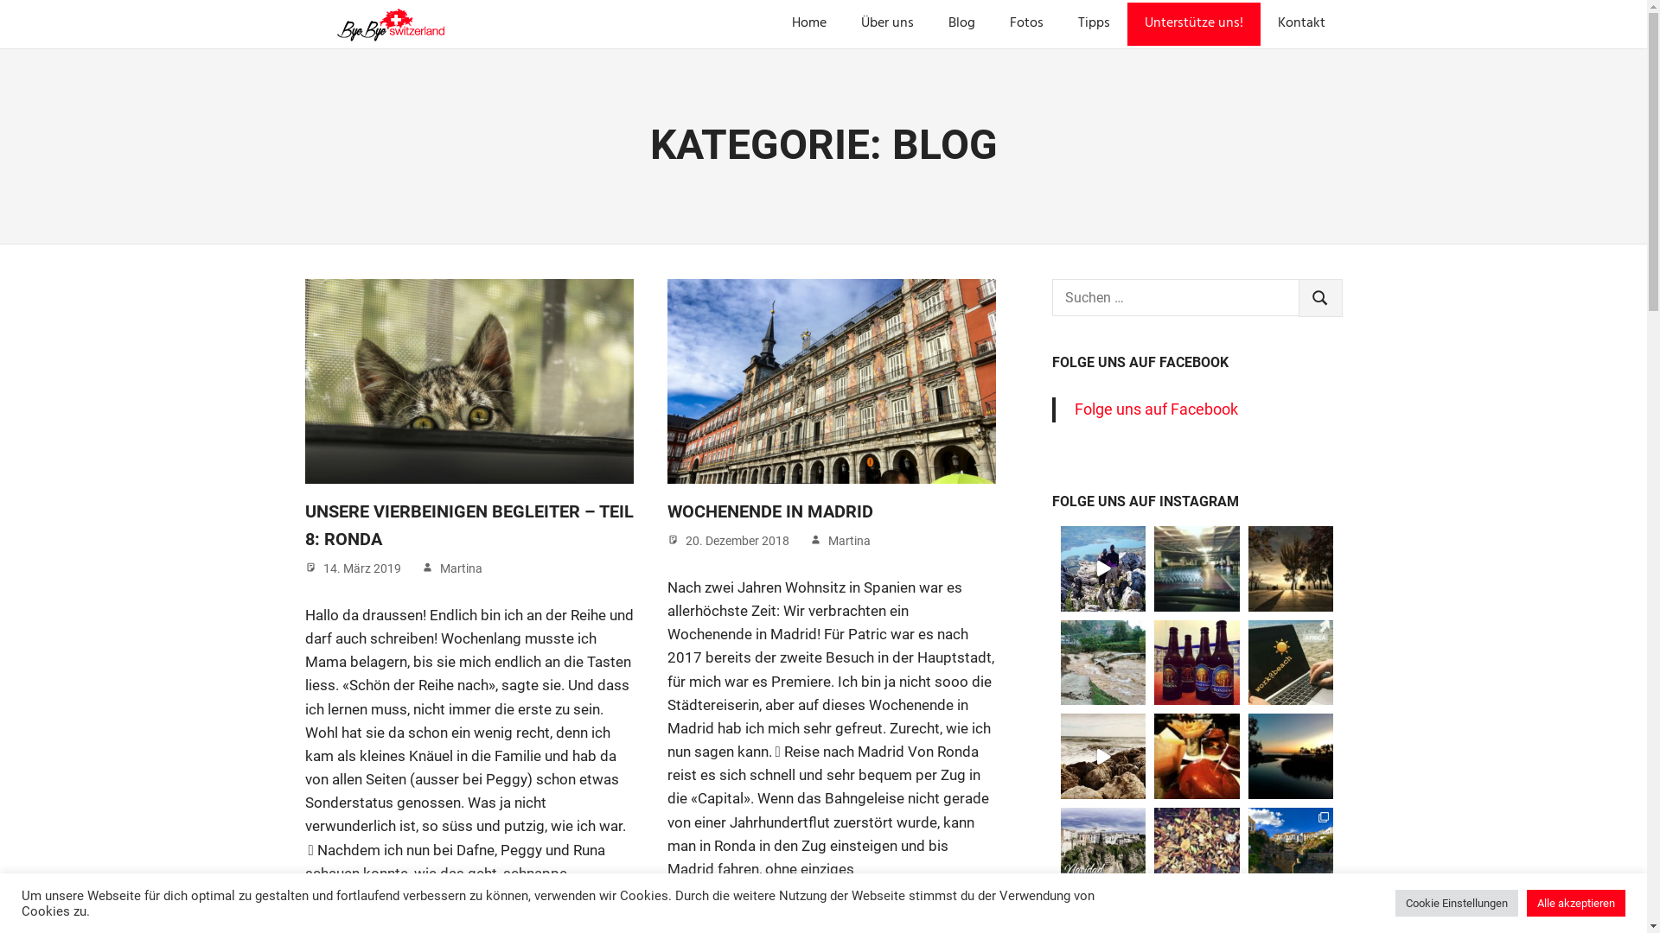 Image resolution: width=1660 pixels, height=933 pixels. Describe the element at coordinates (961, 24) in the screenshot. I see `Blog` at that location.